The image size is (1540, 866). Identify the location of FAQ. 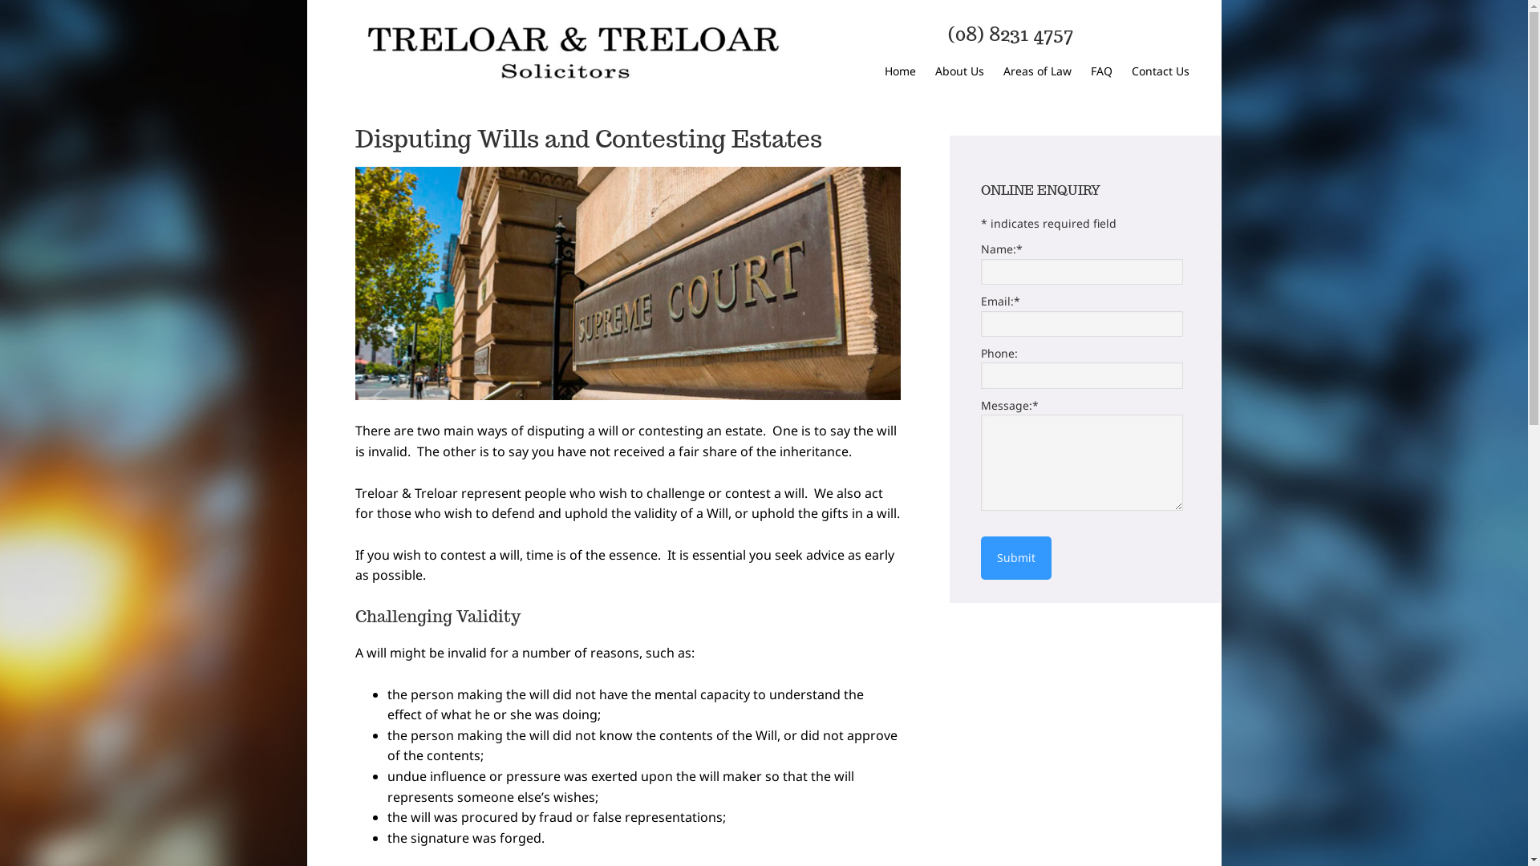
(1102, 72).